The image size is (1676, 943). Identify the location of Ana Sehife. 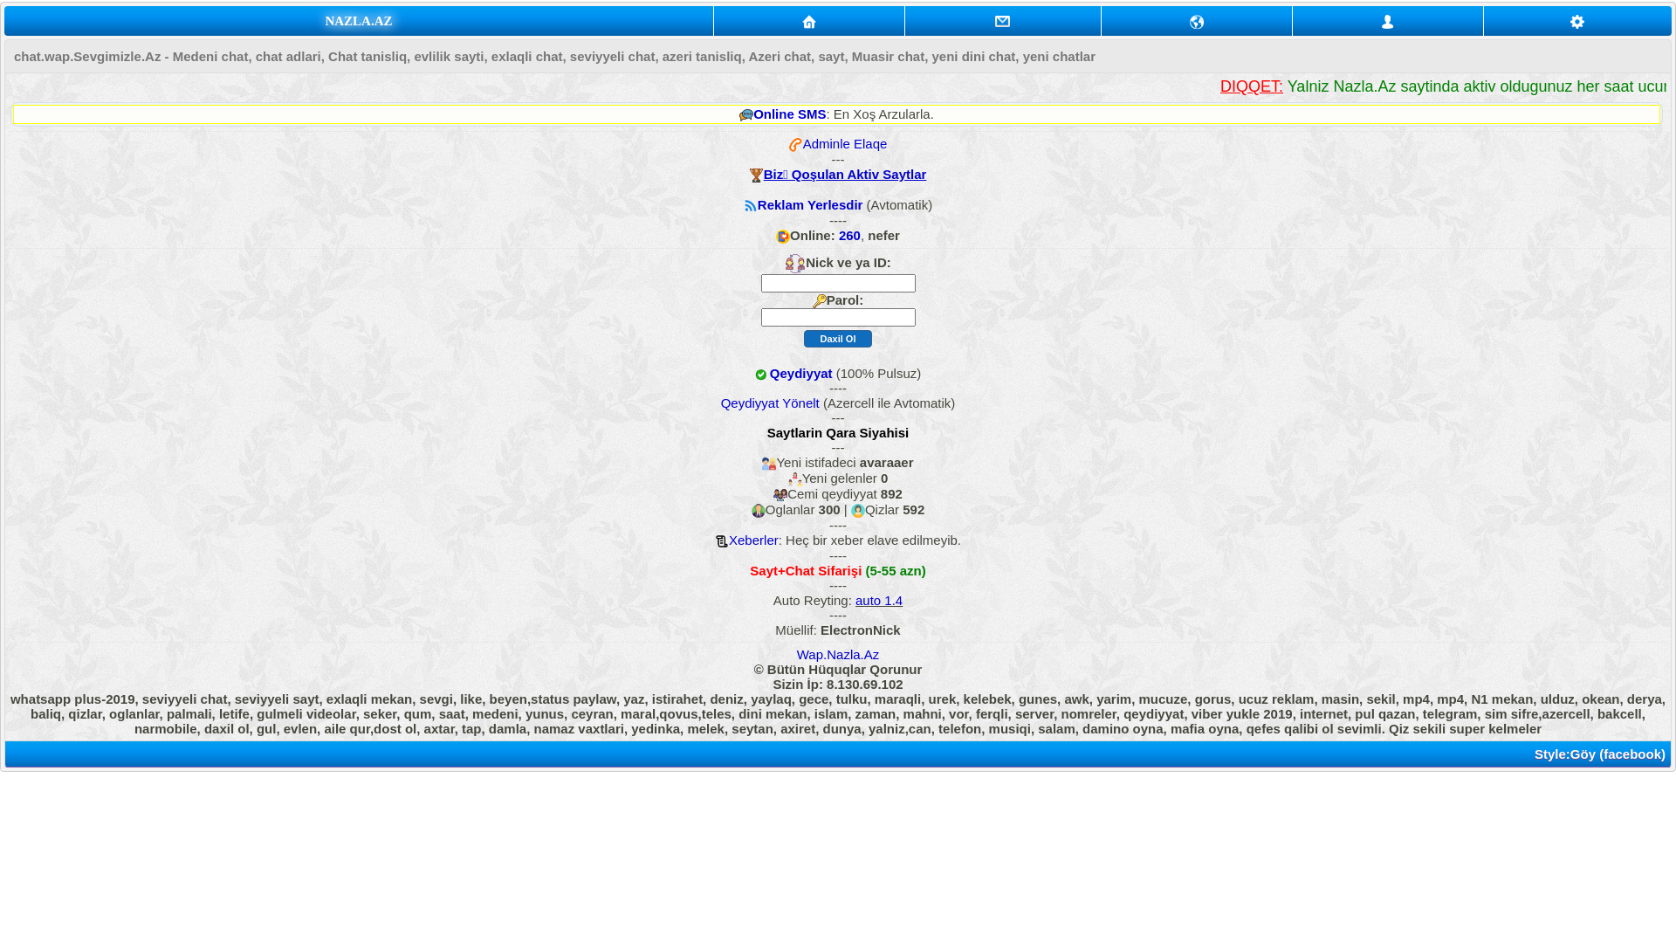
(809, 22).